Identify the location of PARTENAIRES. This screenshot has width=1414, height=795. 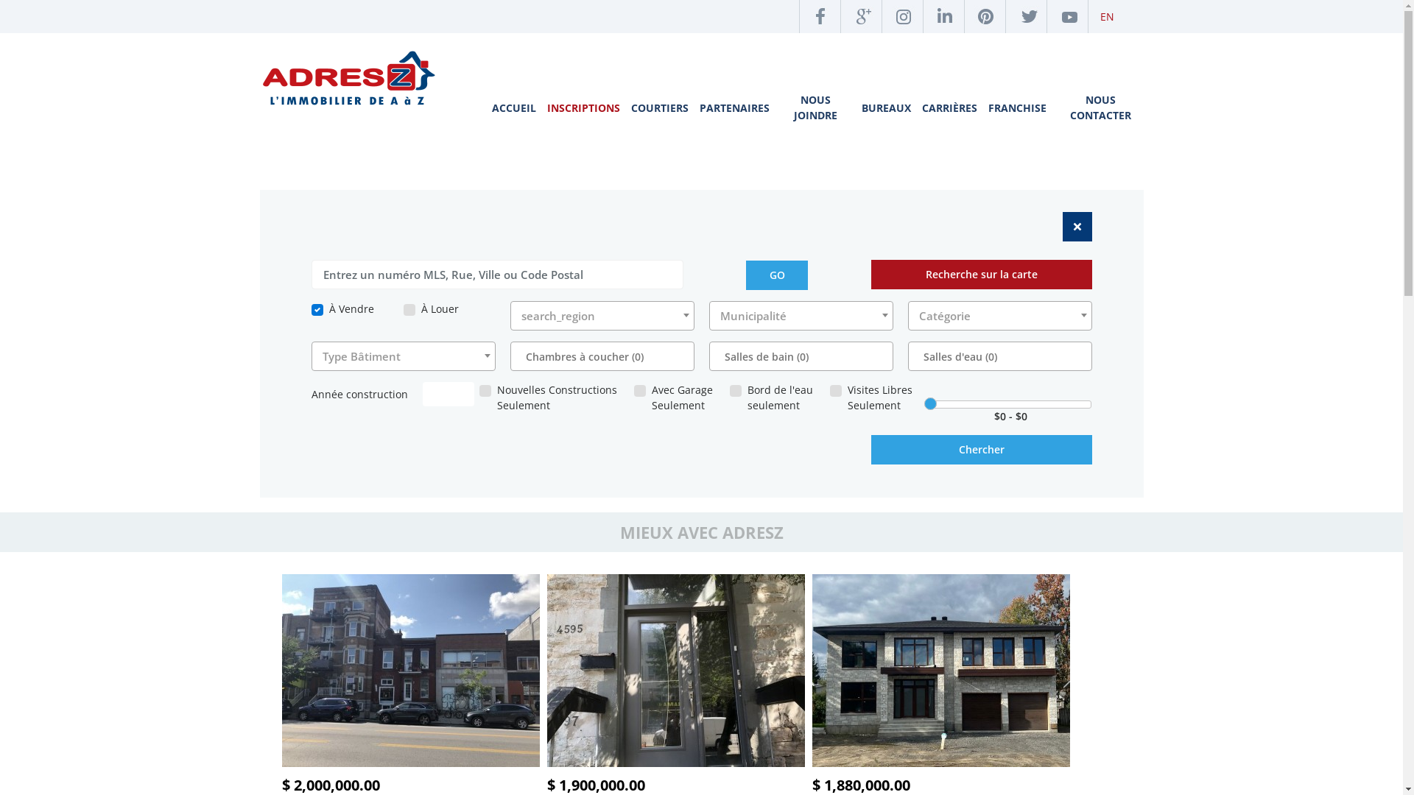
(735, 107).